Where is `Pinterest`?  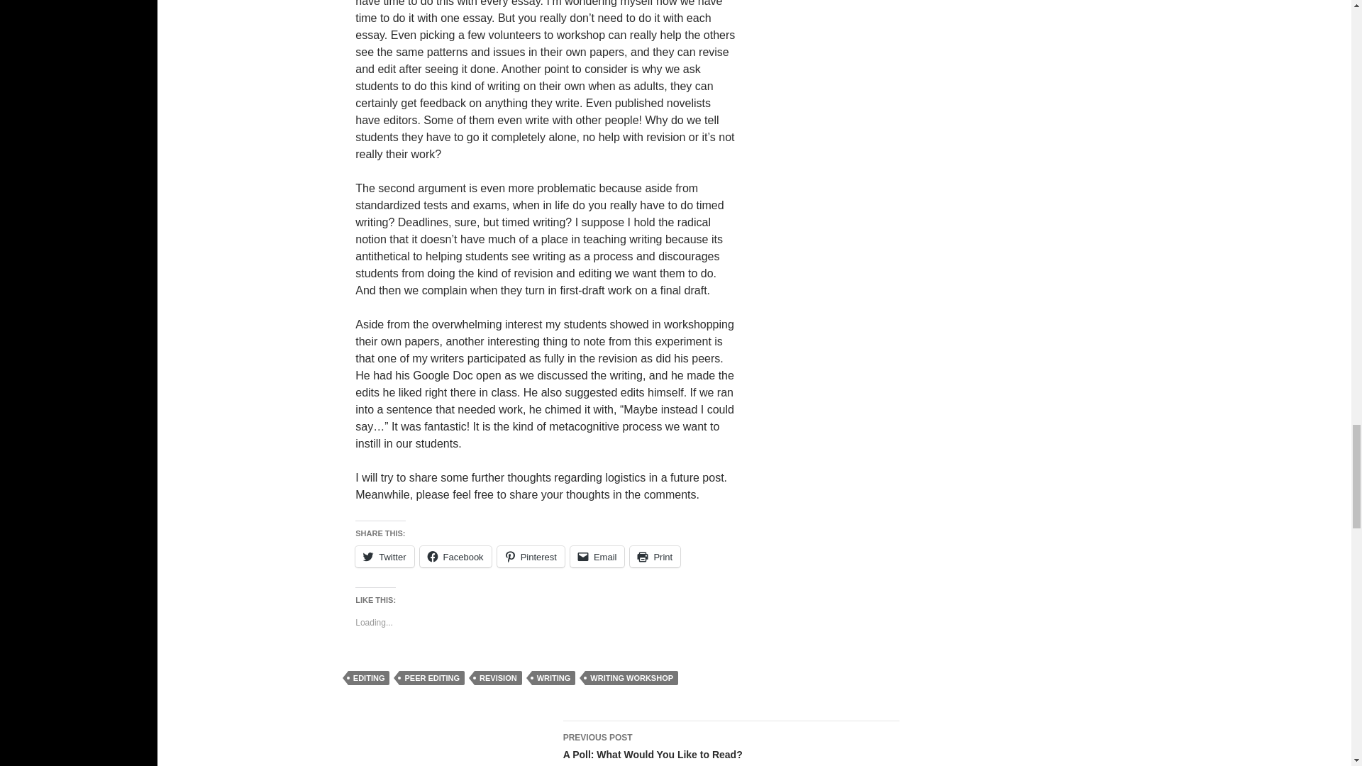 Pinterest is located at coordinates (531, 557).